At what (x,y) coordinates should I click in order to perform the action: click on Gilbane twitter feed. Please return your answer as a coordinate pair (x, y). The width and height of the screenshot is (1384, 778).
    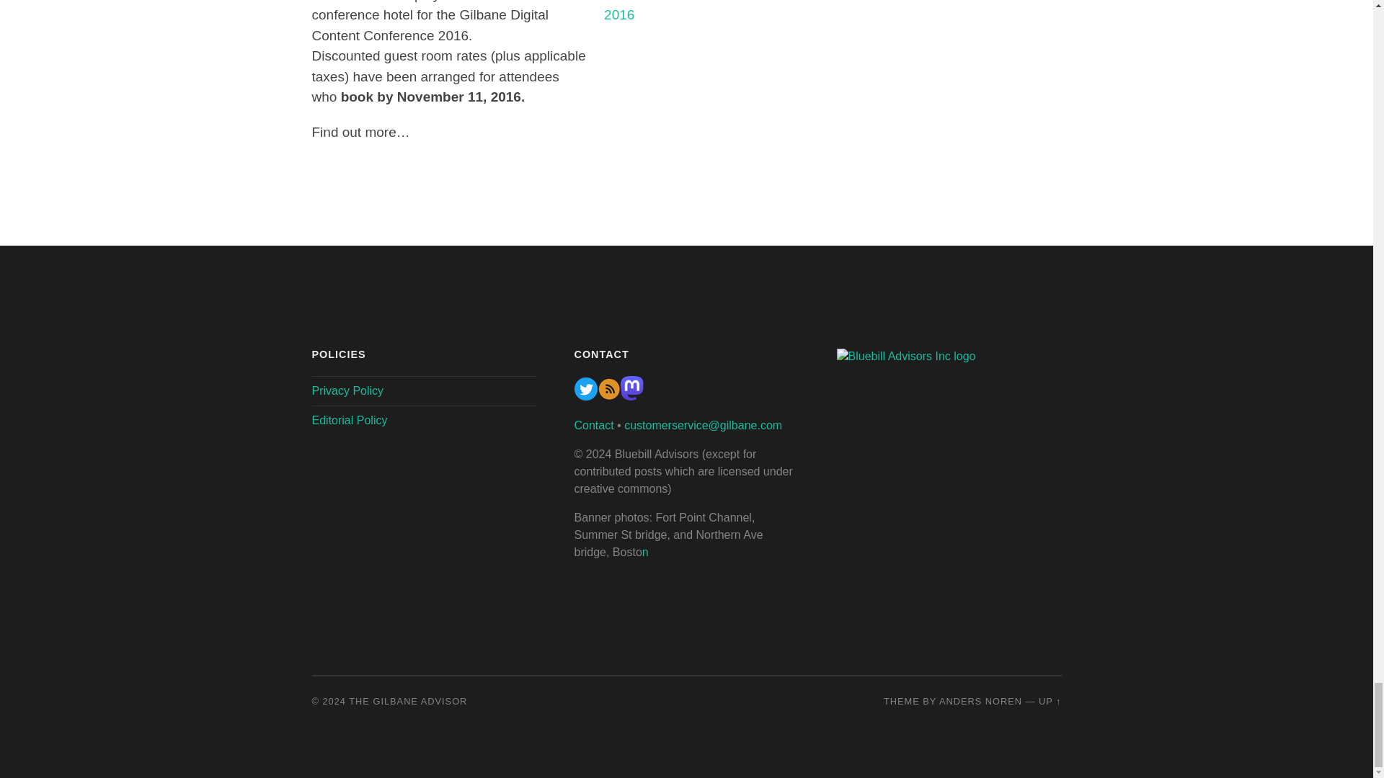
    Looking at the image, I should click on (585, 396).